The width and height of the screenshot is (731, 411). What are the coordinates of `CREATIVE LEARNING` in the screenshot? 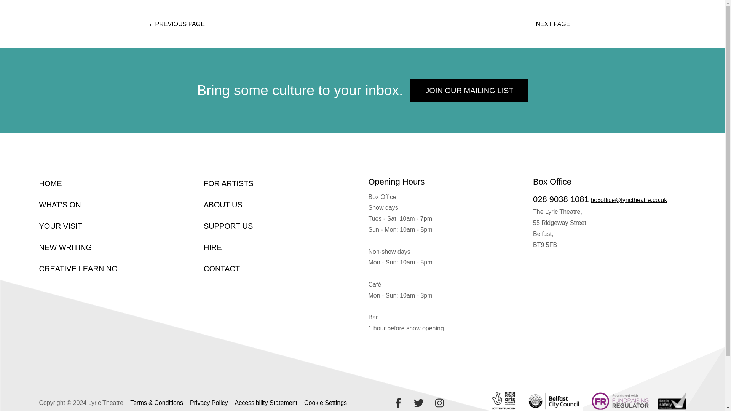 It's located at (78, 269).